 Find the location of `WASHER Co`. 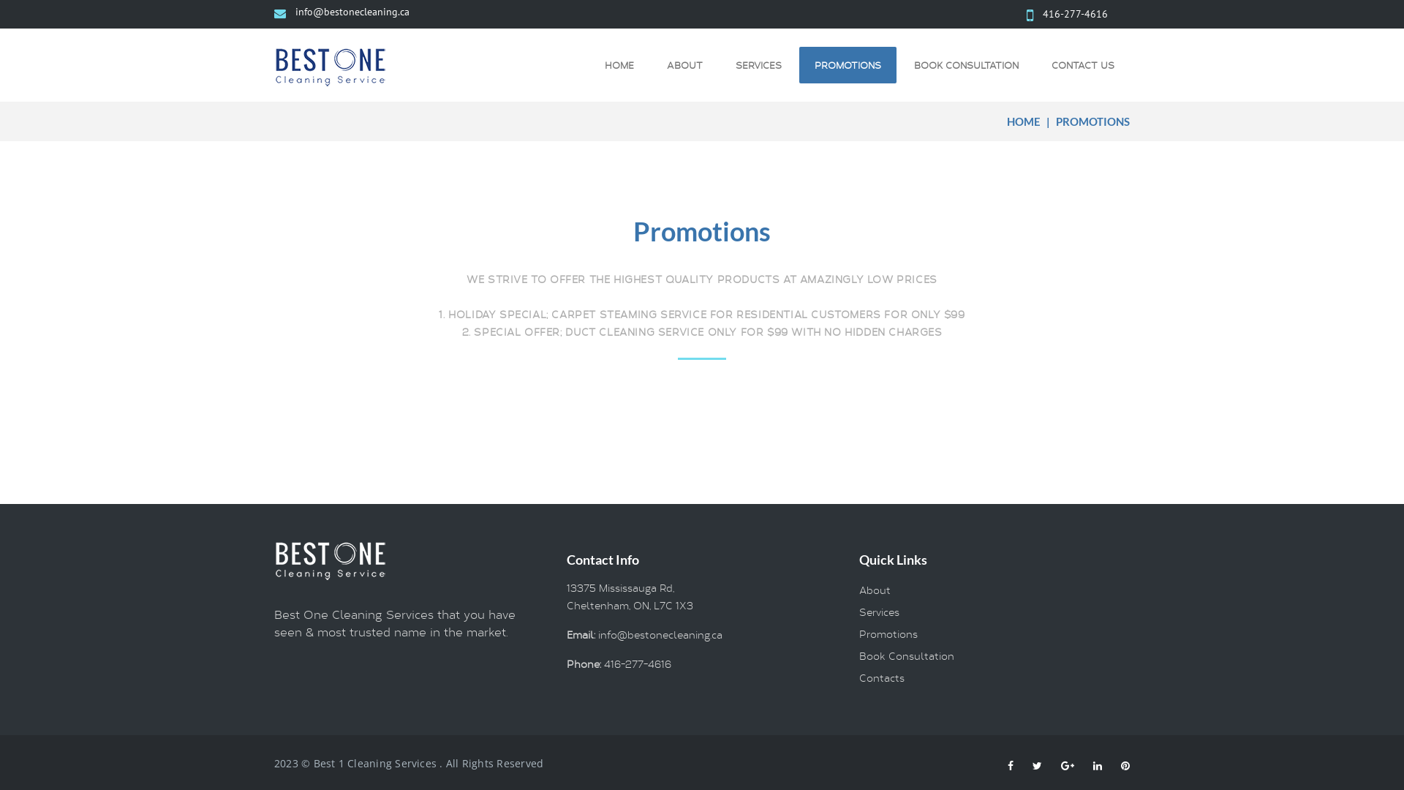

WASHER Co is located at coordinates (335, 66).